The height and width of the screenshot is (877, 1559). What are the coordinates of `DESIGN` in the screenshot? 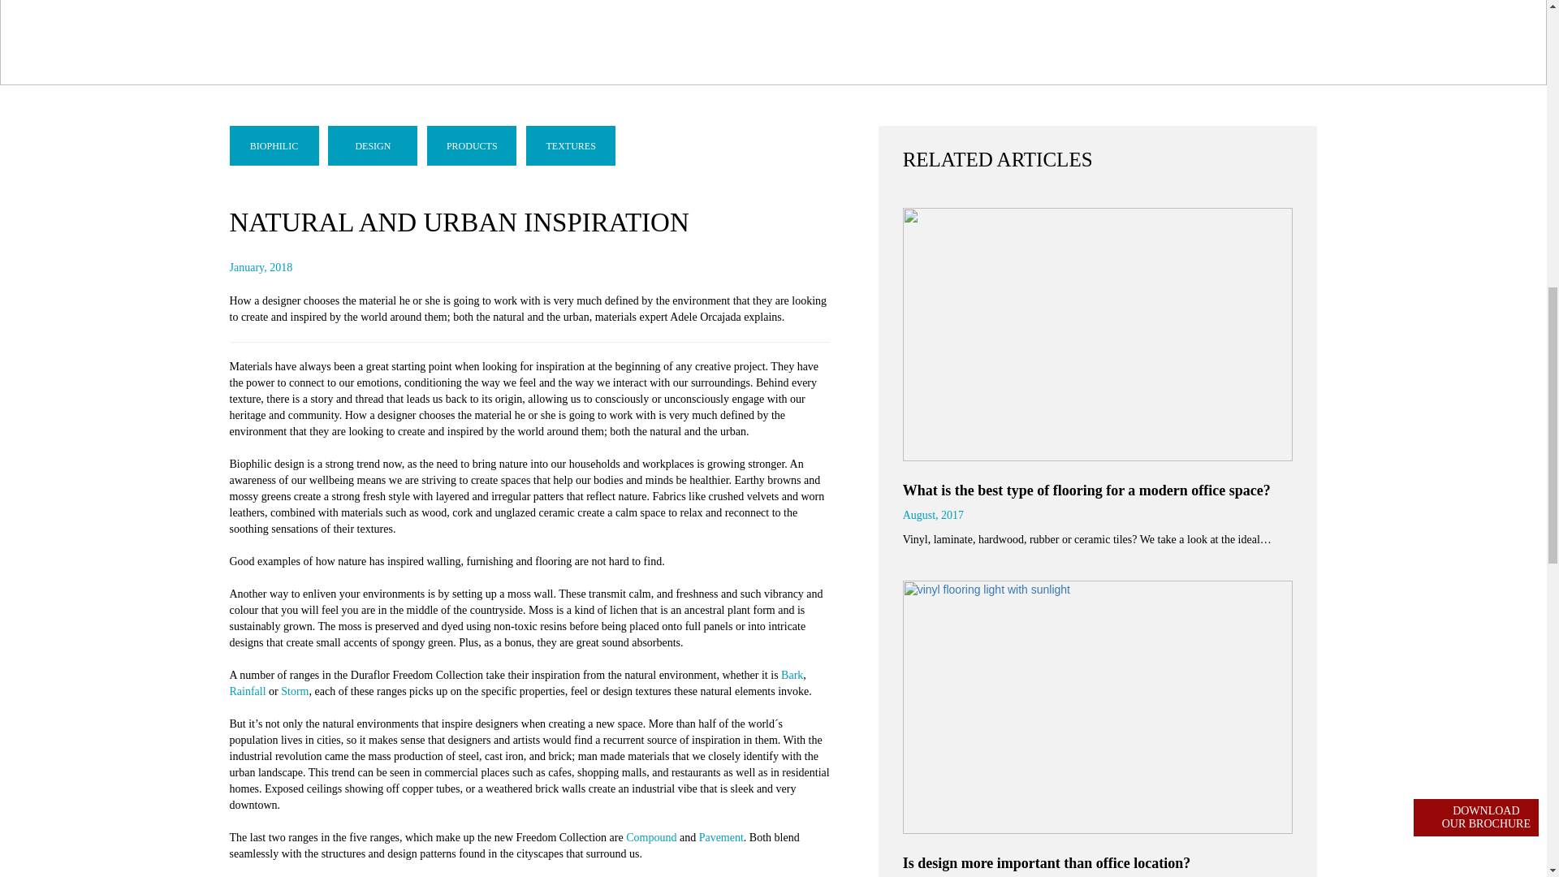 It's located at (372, 146).